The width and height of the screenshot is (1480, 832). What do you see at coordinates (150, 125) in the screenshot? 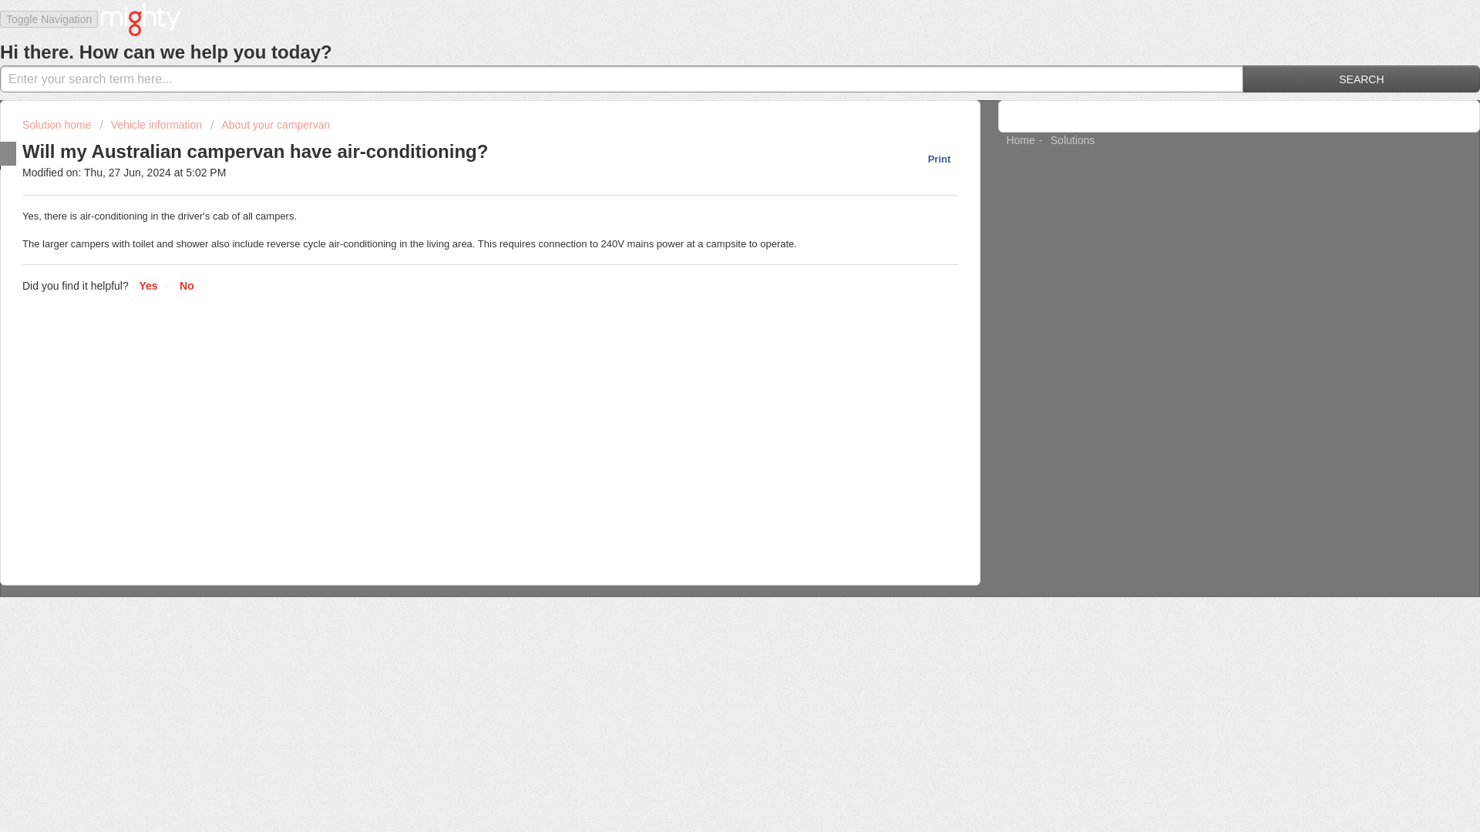
I see `Vehicle information` at bounding box center [150, 125].